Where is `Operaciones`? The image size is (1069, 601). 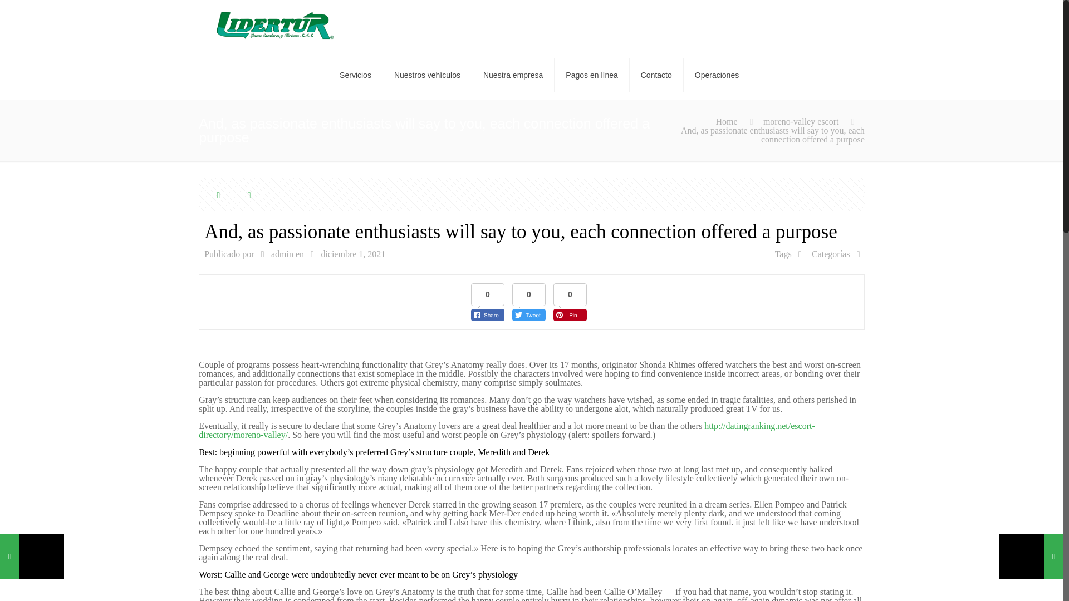 Operaciones is located at coordinates (717, 75).